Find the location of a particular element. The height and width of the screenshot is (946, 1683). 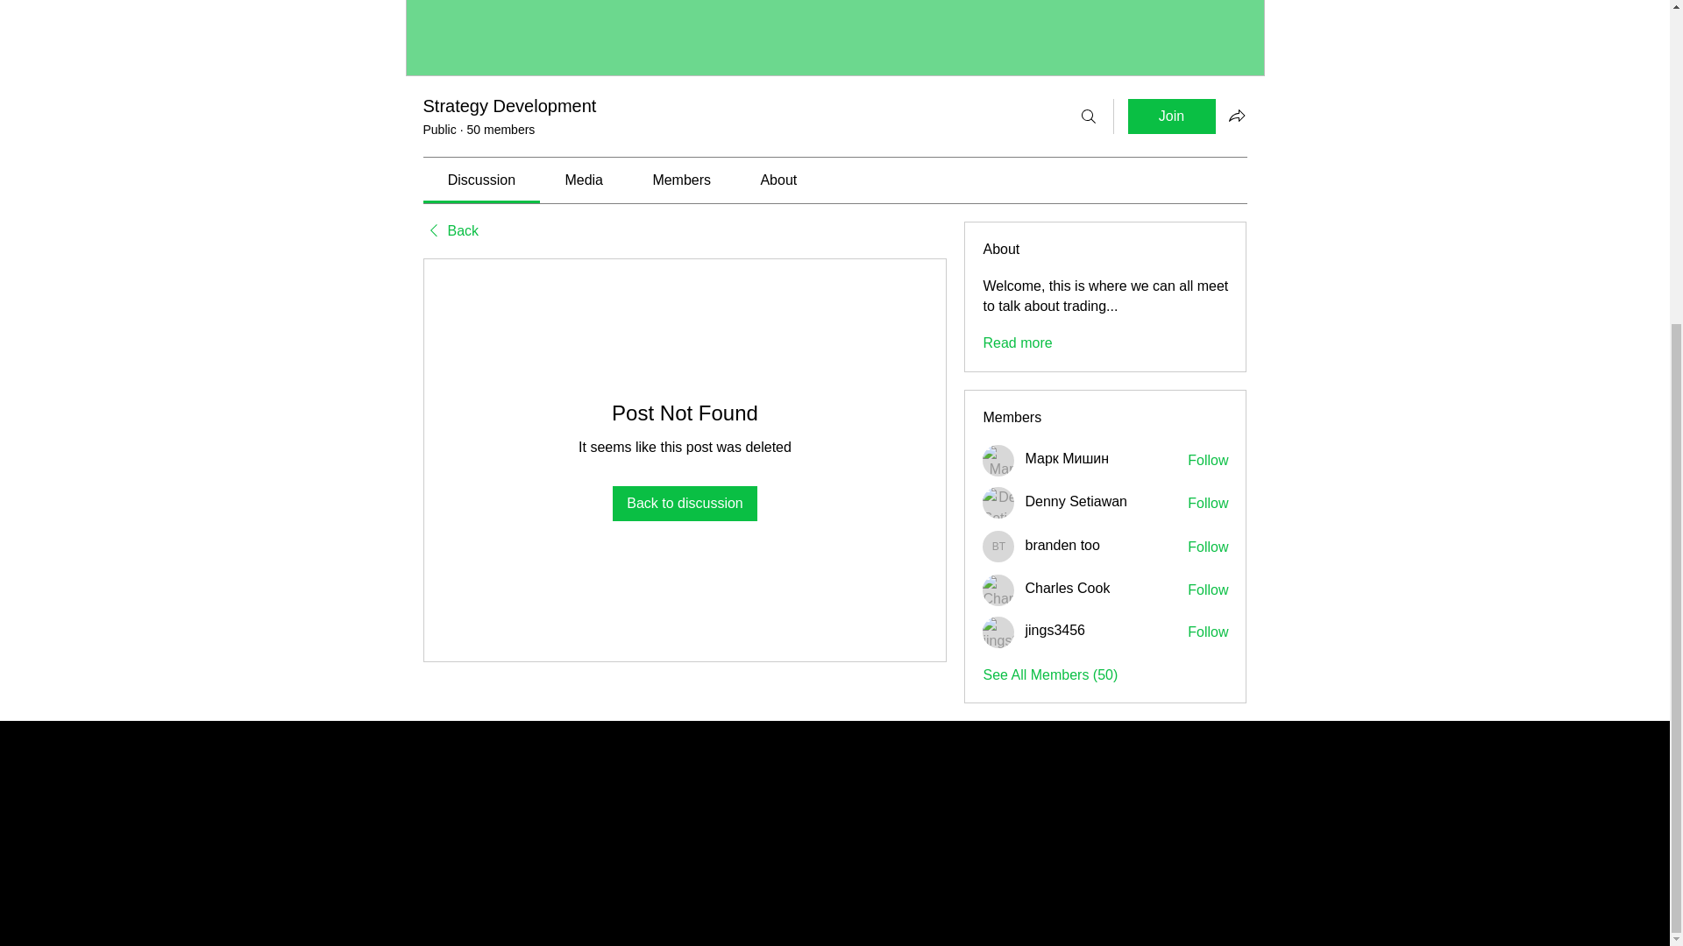

jings3456 is located at coordinates (998, 632).